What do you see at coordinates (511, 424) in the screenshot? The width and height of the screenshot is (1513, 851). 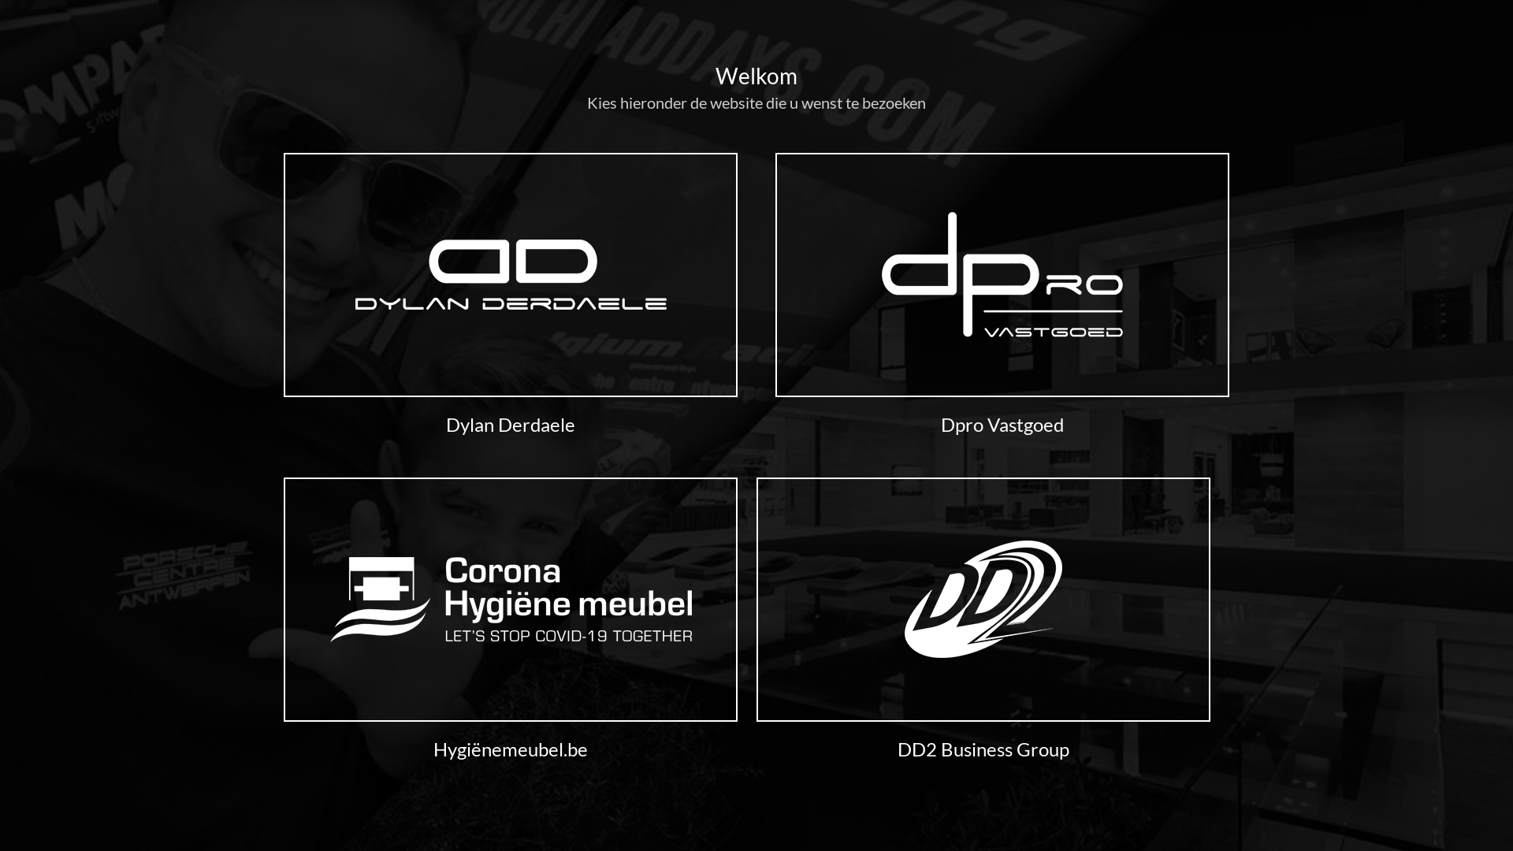 I see `Dylan Derdaele` at bounding box center [511, 424].